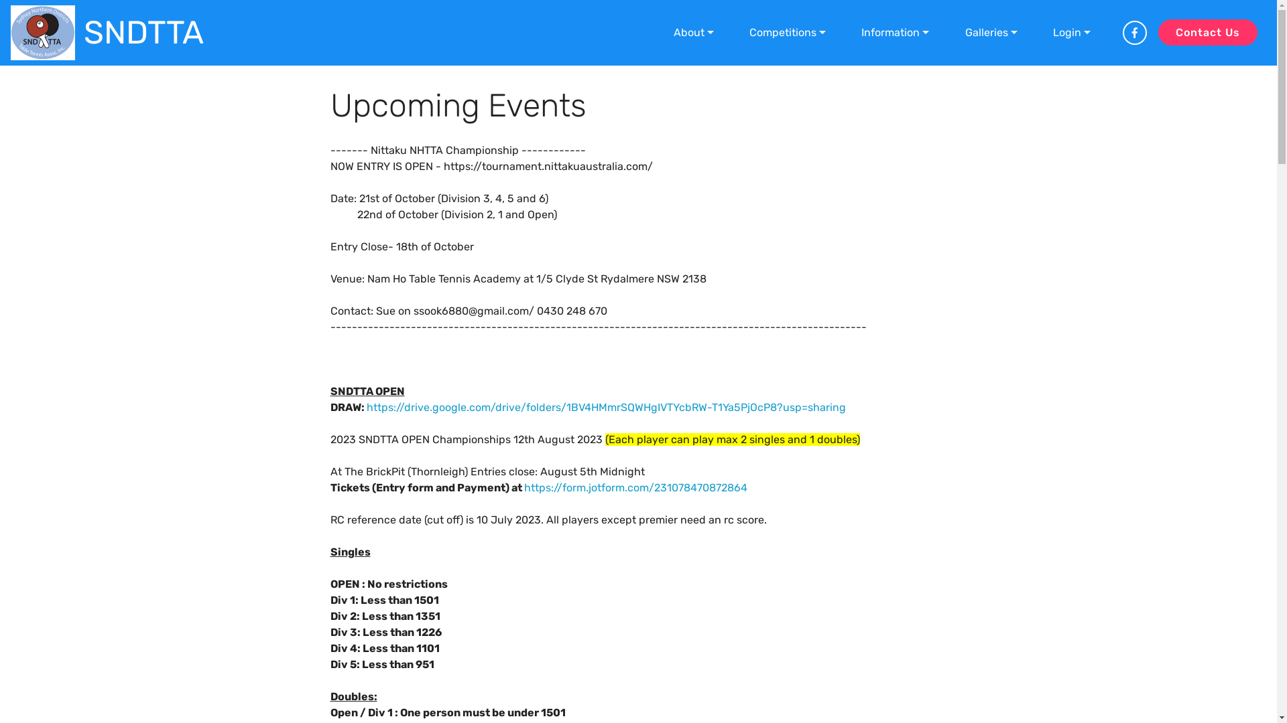 The width and height of the screenshot is (1287, 723). Describe the element at coordinates (635, 487) in the screenshot. I see `https://form.jotform.com/231078470872864` at that location.